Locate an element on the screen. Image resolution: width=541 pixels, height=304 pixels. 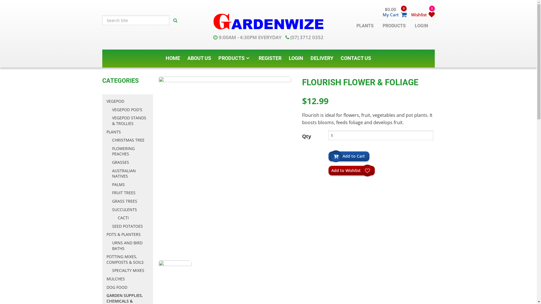
Wishlist
0 is located at coordinates (420, 11).